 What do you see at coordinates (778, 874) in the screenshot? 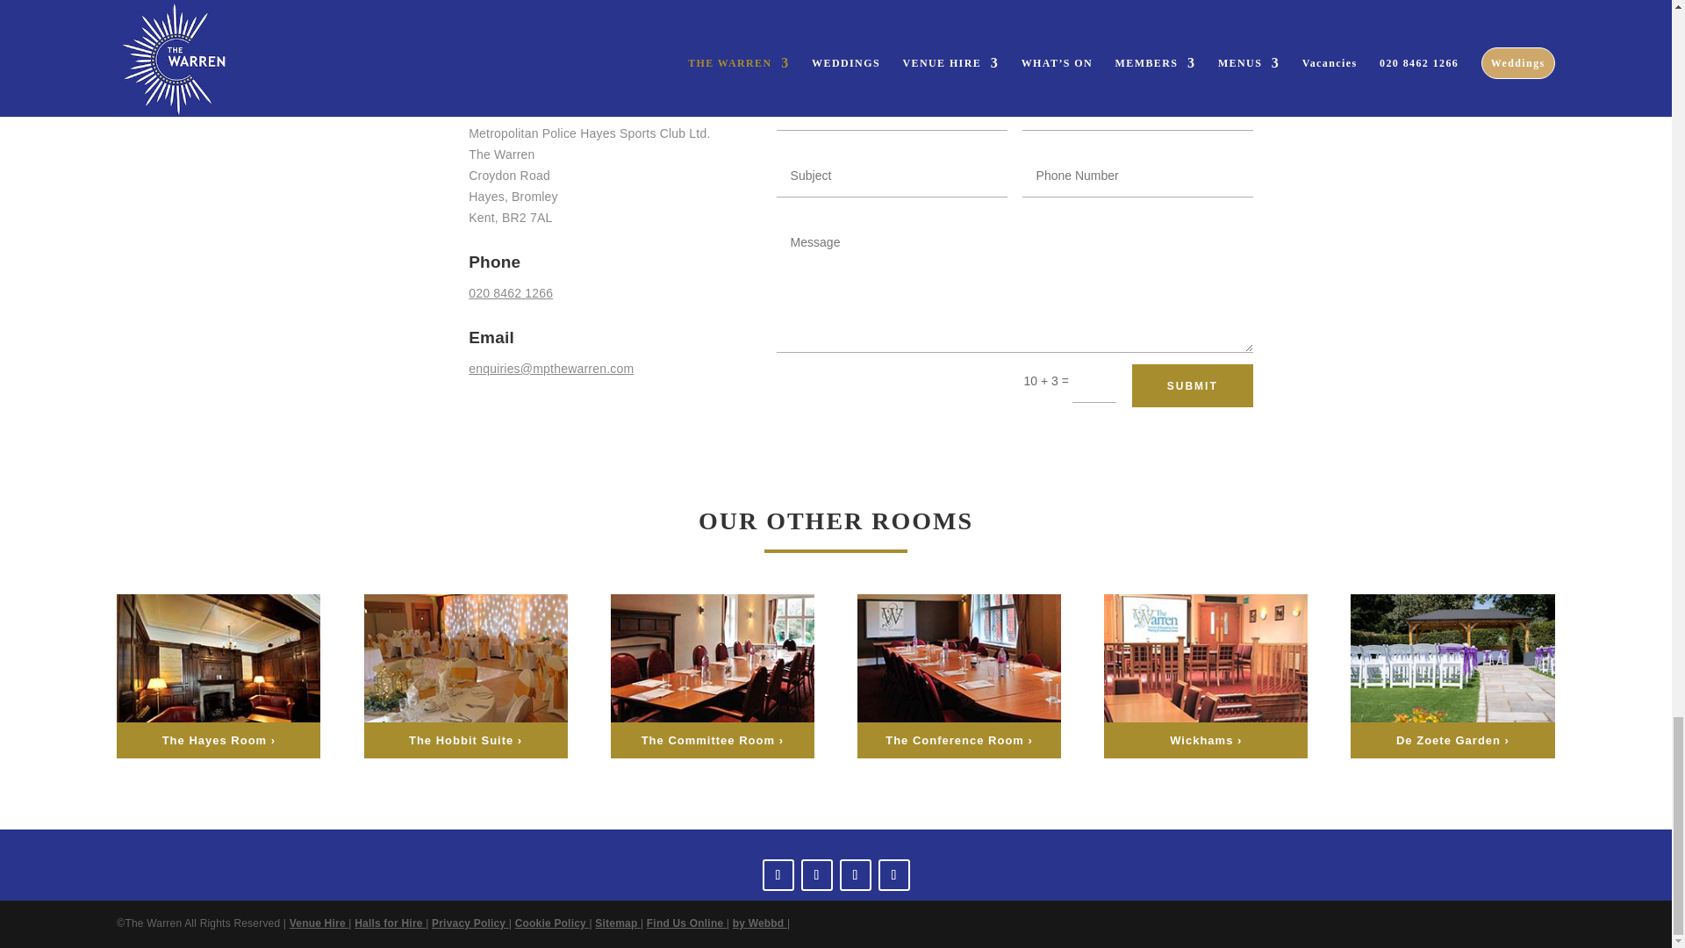
I see `Follow on Facebook` at bounding box center [778, 874].